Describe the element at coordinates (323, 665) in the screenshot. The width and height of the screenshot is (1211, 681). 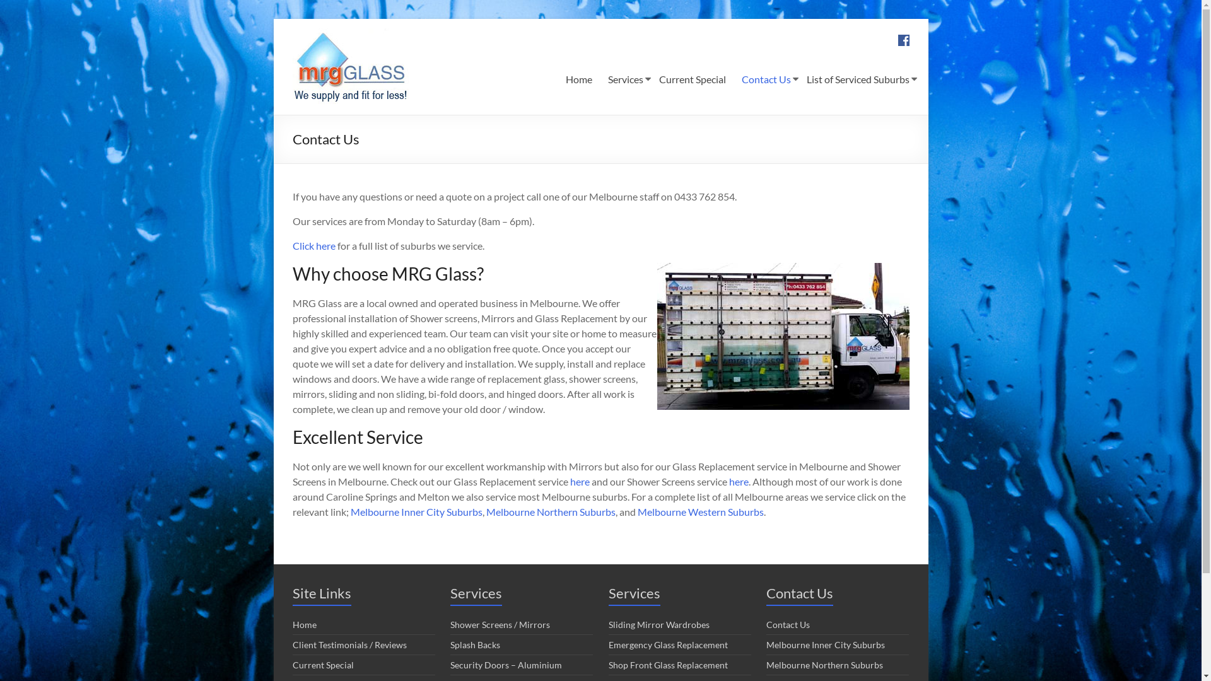
I see `Current Special` at that location.